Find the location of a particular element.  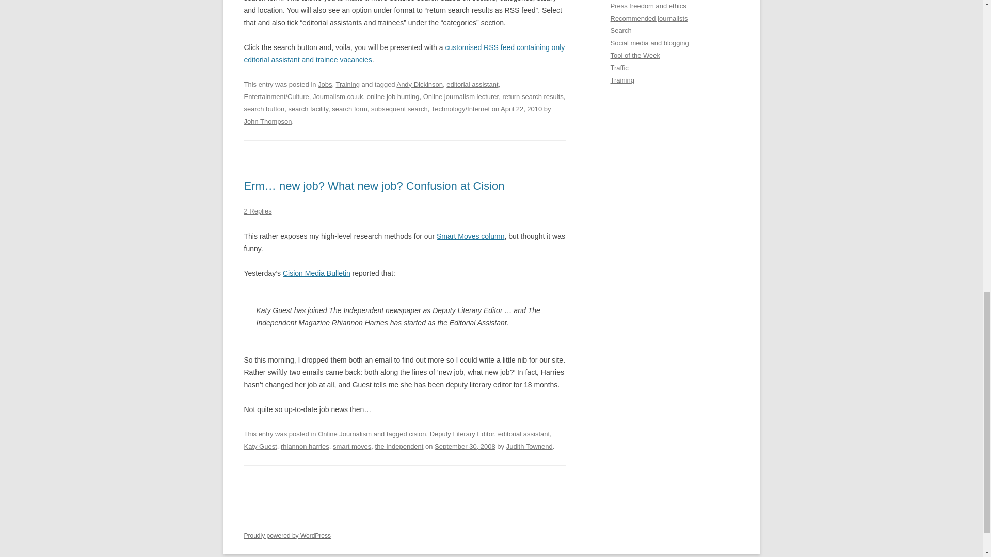

search facility is located at coordinates (308, 109).